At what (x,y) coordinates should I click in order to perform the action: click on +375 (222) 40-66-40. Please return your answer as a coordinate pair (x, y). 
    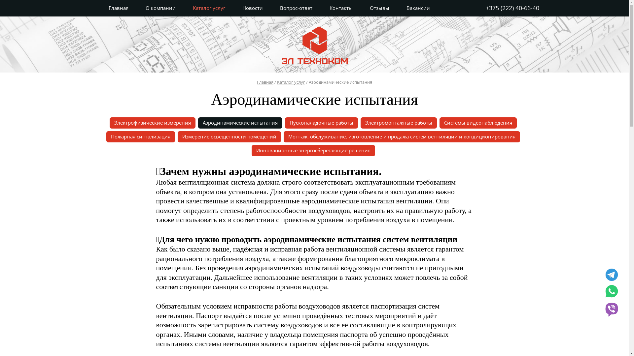
    Looking at the image, I should click on (512, 8).